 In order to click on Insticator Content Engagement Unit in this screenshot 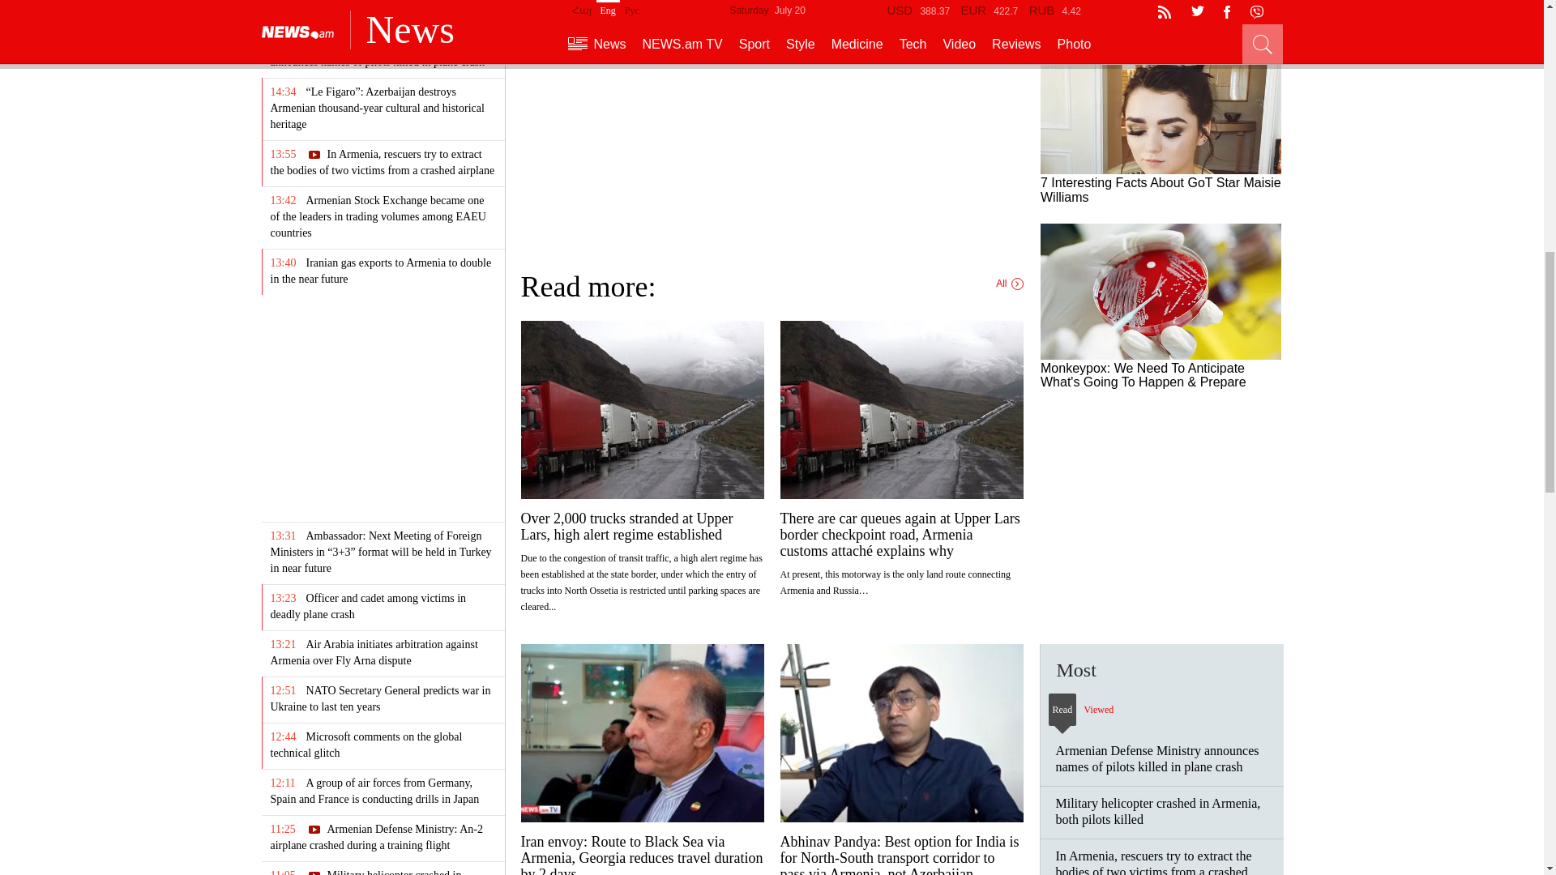, I will do `click(771, 128)`.